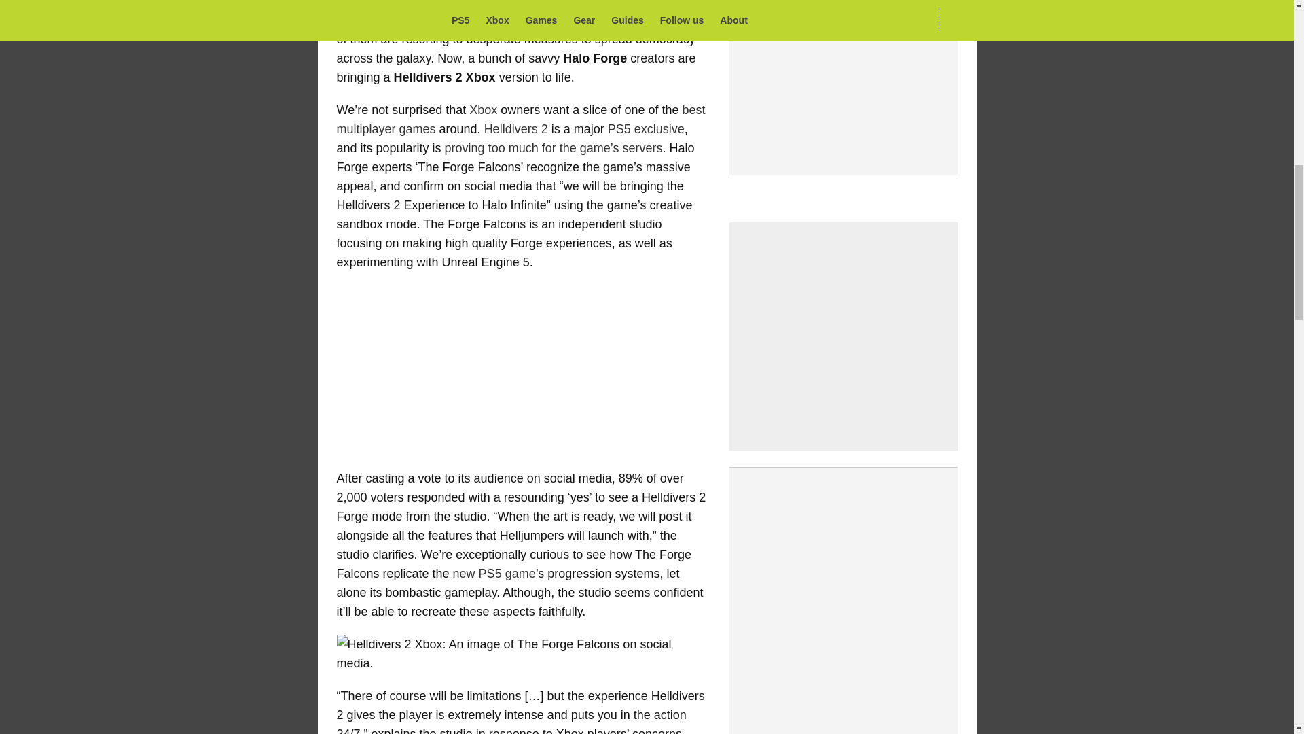 The width and height of the screenshot is (1304, 734). What do you see at coordinates (483, 110) in the screenshot?
I see `Xbox` at bounding box center [483, 110].